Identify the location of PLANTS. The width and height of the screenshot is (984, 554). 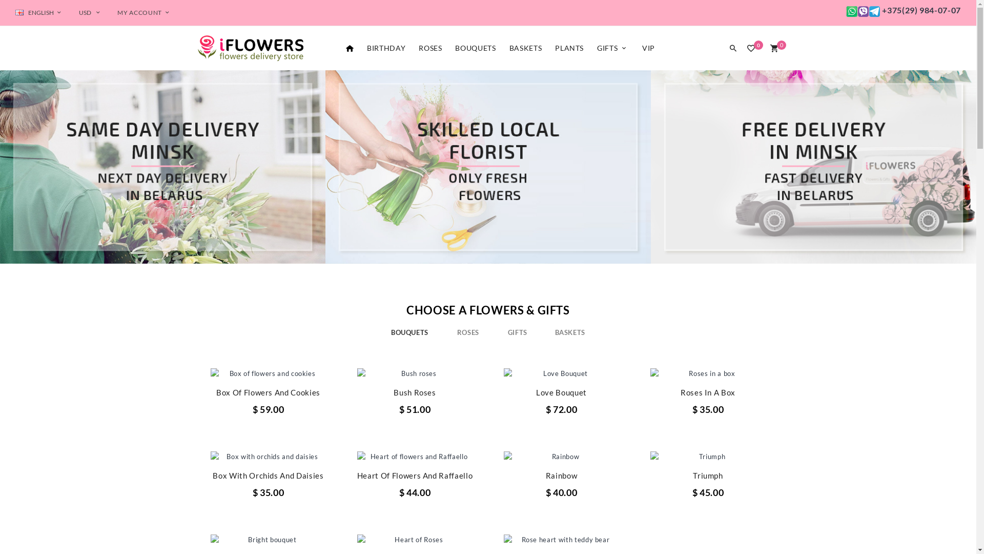
(569, 48).